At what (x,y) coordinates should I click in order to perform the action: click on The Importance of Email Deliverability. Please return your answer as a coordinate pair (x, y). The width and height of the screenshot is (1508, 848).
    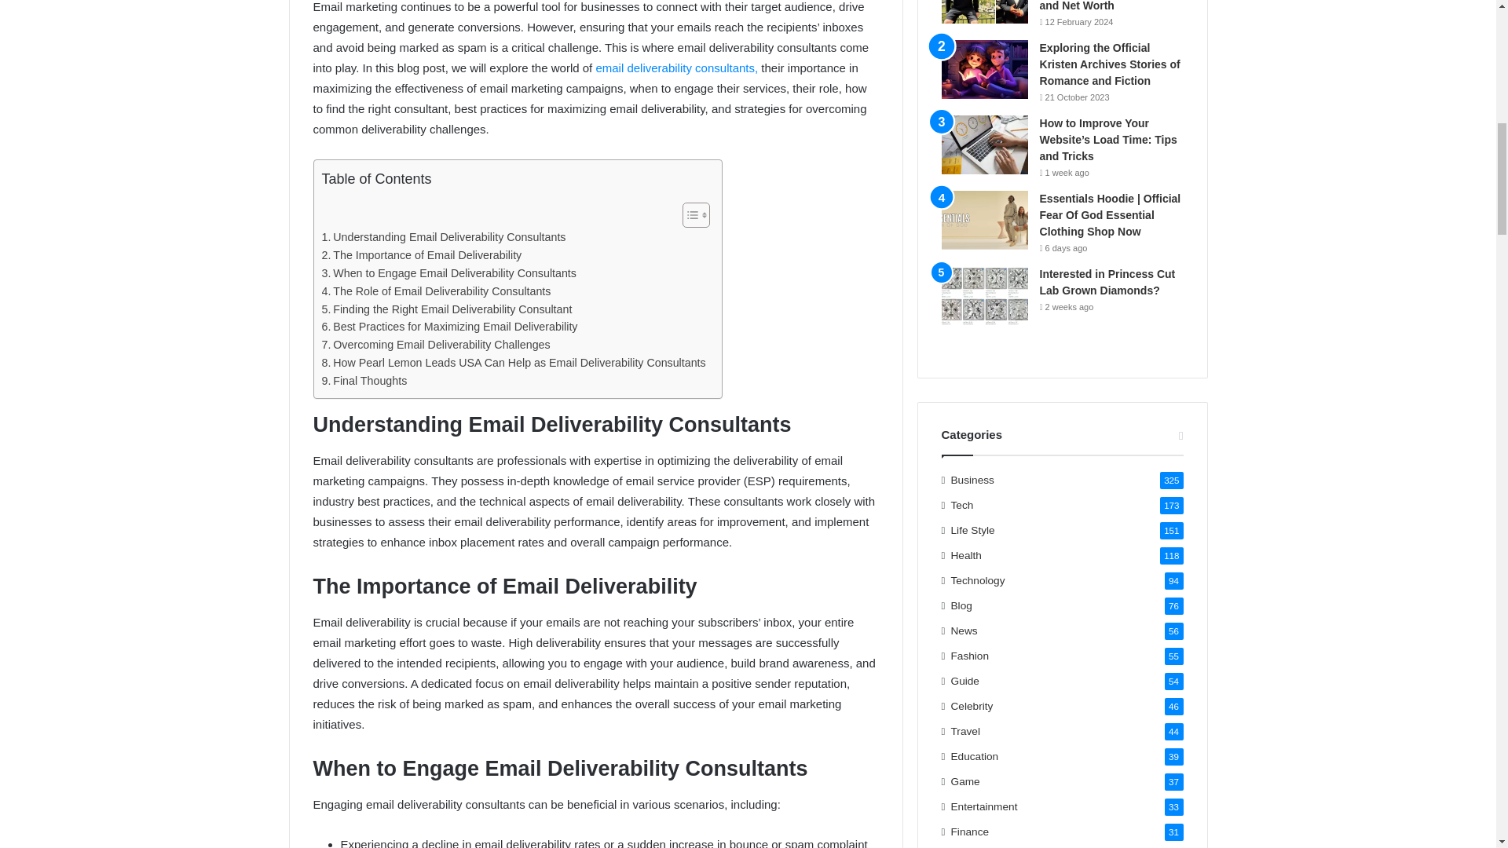
    Looking at the image, I should click on (422, 255).